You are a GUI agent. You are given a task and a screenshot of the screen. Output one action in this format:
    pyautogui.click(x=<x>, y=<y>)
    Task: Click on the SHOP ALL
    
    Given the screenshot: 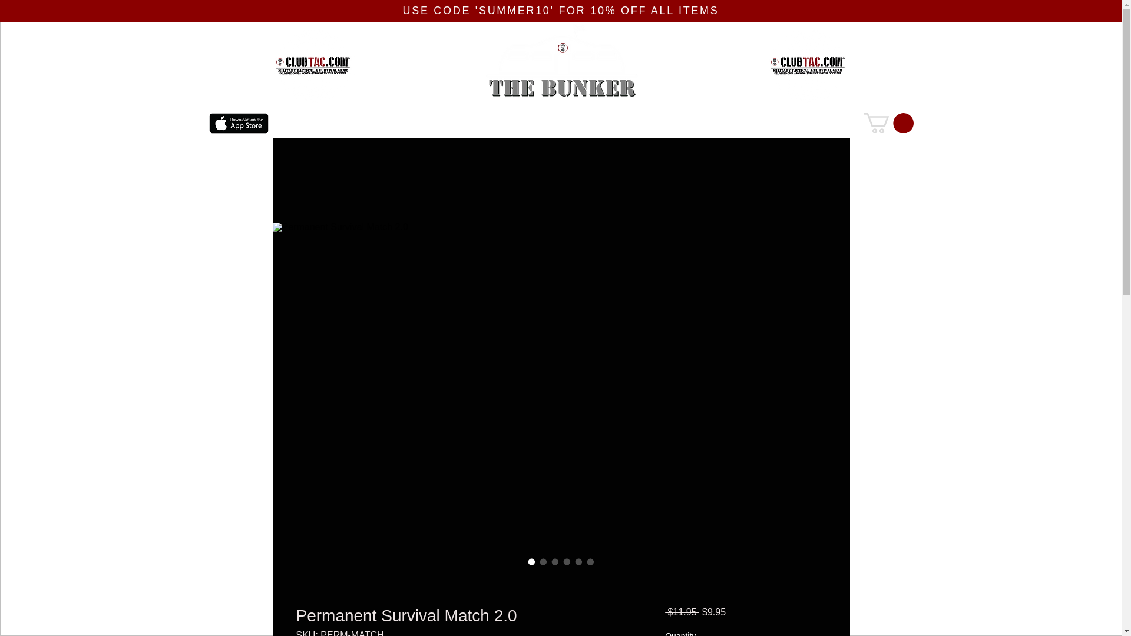 What is the action you would take?
    pyautogui.click(x=388, y=124)
    